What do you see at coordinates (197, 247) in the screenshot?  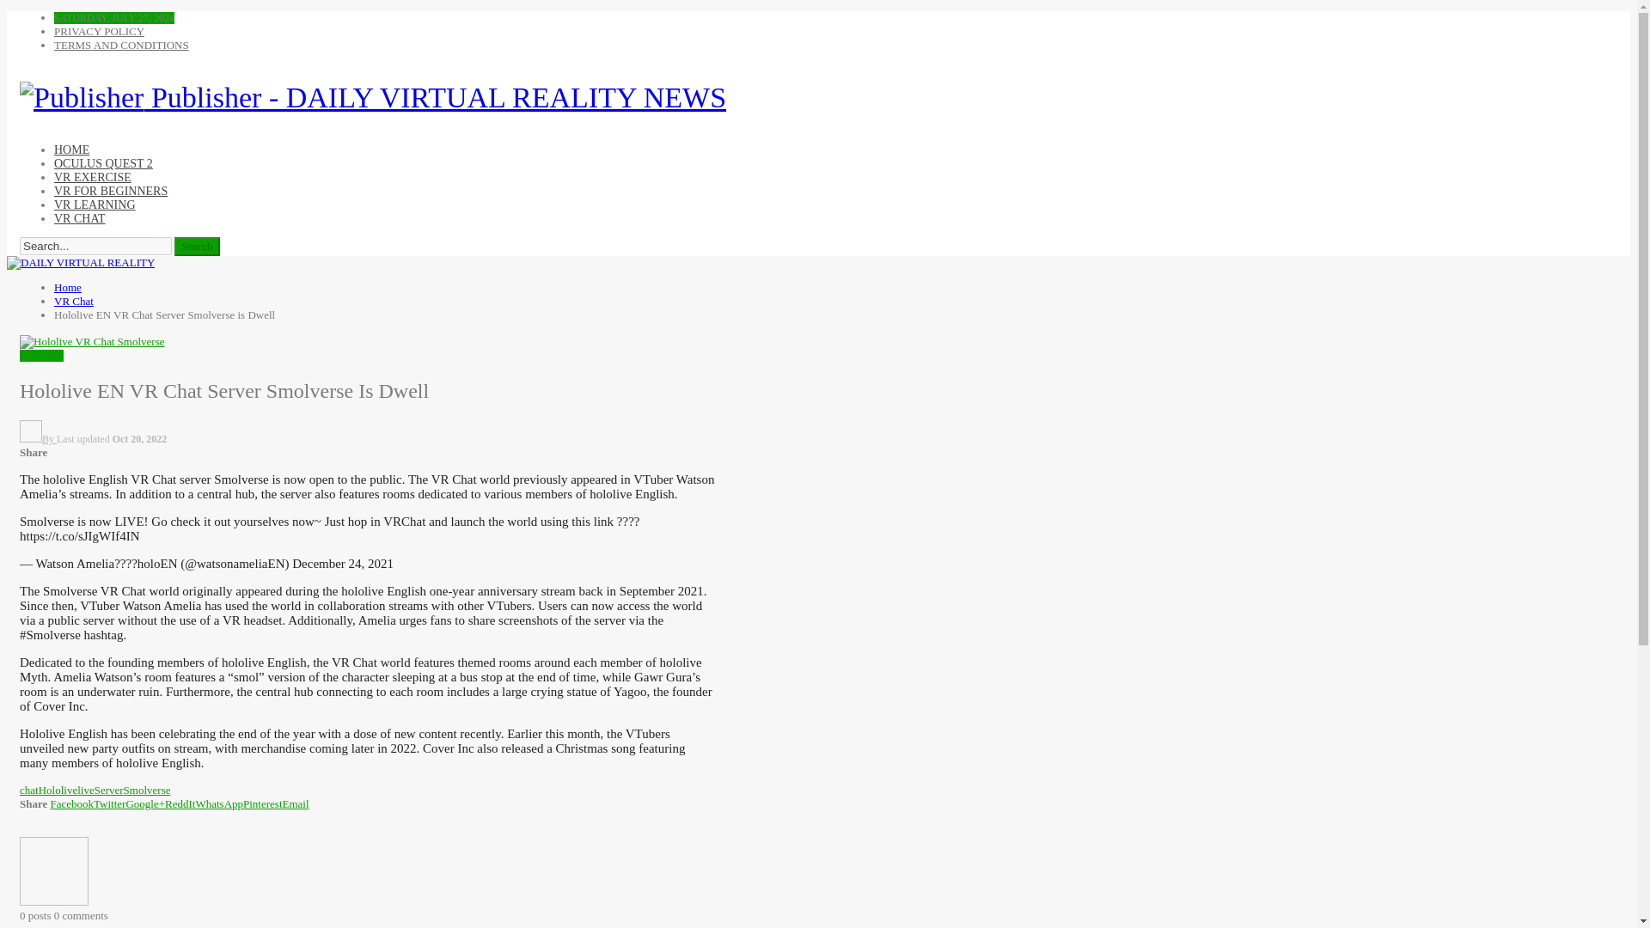 I see `Search` at bounding box center [197, 247].